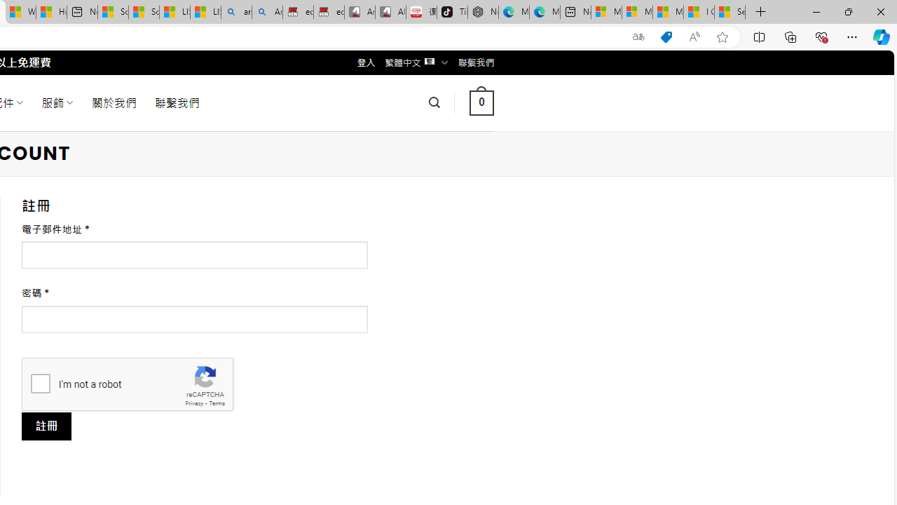 The width and height of the screenshot is (897, 505). Describe the element at coordinates (217, 404) in the screenshot. I see `Terms` at that location.